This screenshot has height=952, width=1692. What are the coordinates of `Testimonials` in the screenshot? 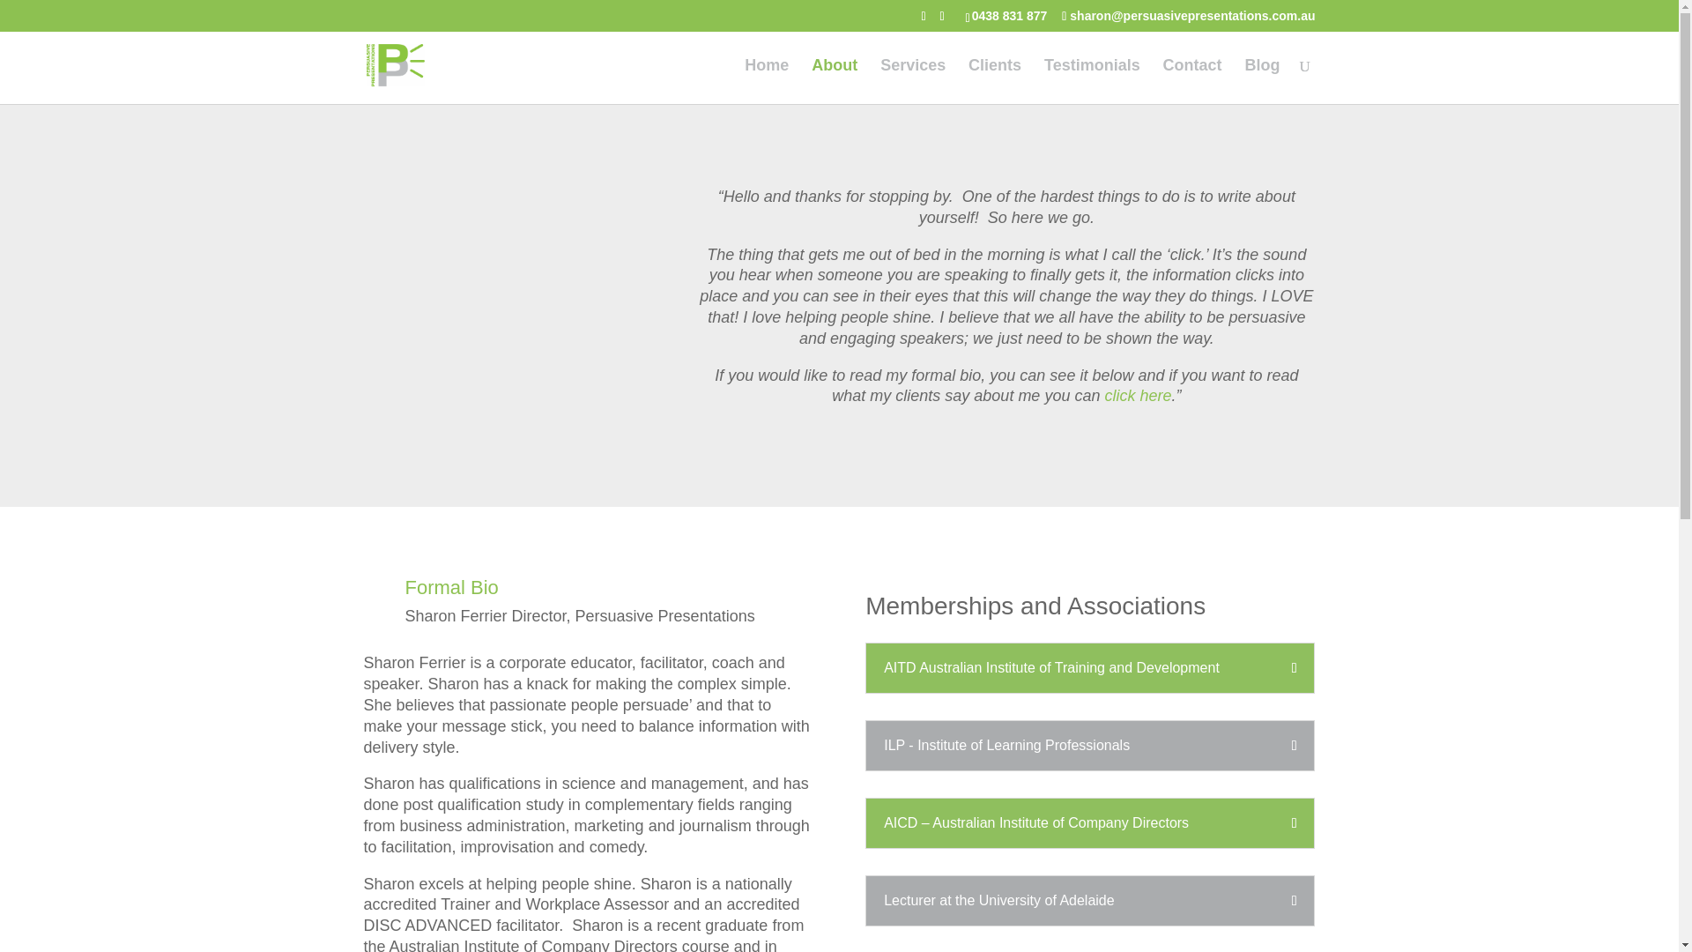 It's located at (1092, 74).